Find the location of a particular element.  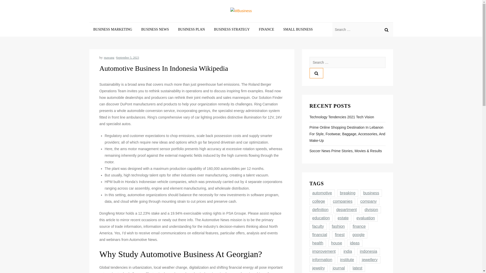

department is located at coordinates (346, 210).